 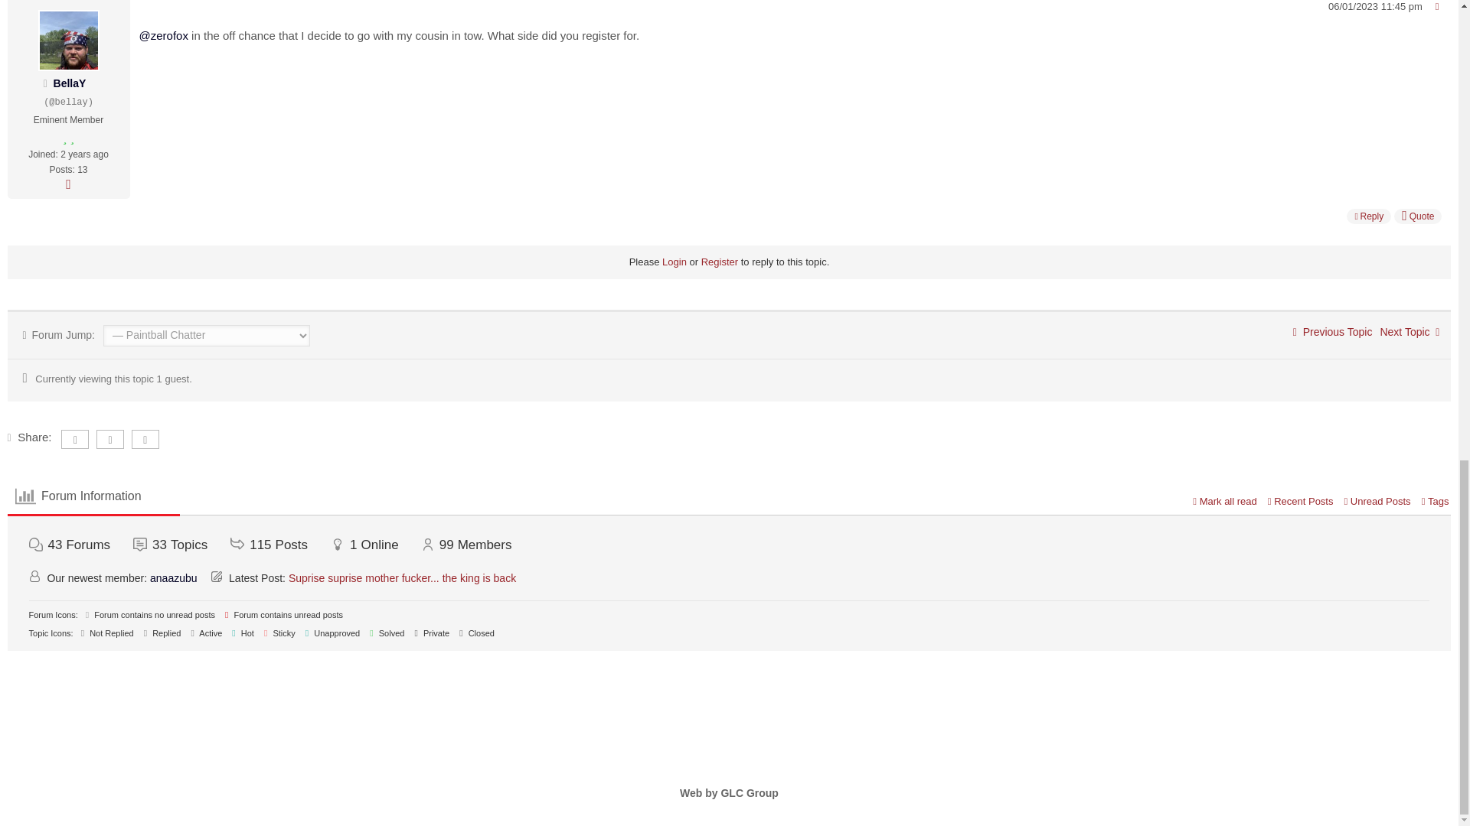 What do you see at coordinates (719, 262) in the screenshot?
I see `Register` at bounding box center [719, 262].